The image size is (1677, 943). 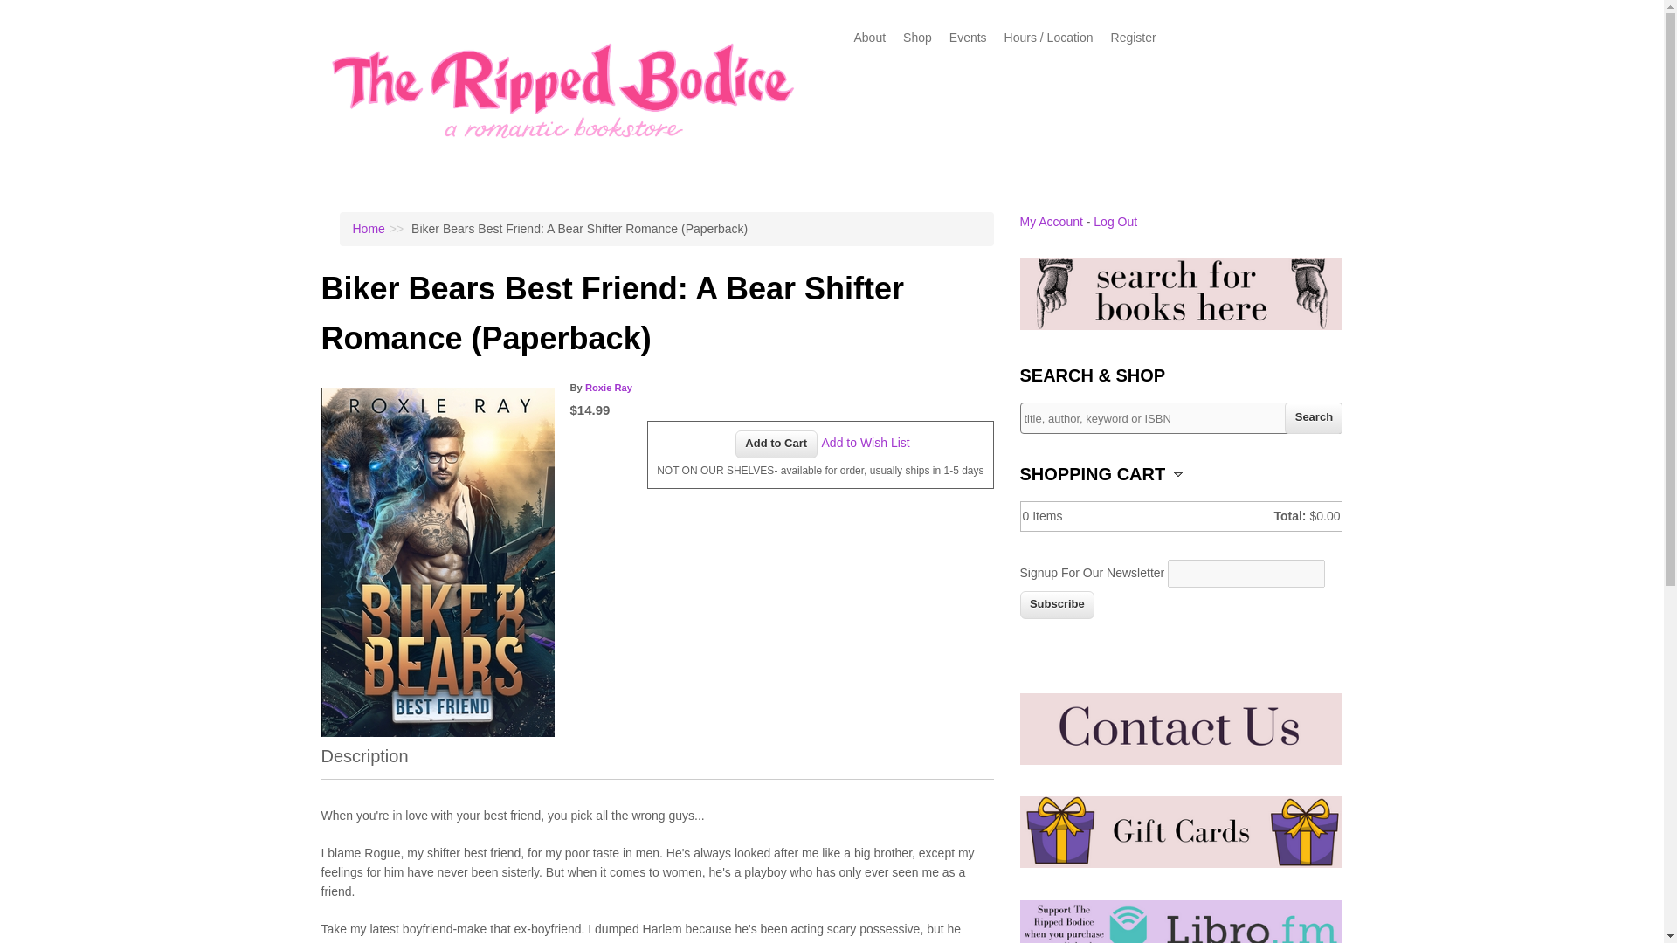 I want to click on Home, so click(x=564, y=154).